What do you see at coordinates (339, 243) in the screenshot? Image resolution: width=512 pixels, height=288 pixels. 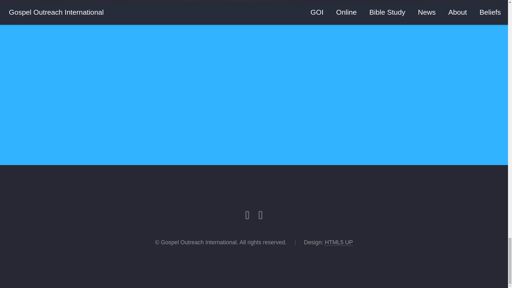 I see `HTML5 UP` at bounding box center [339, 243].